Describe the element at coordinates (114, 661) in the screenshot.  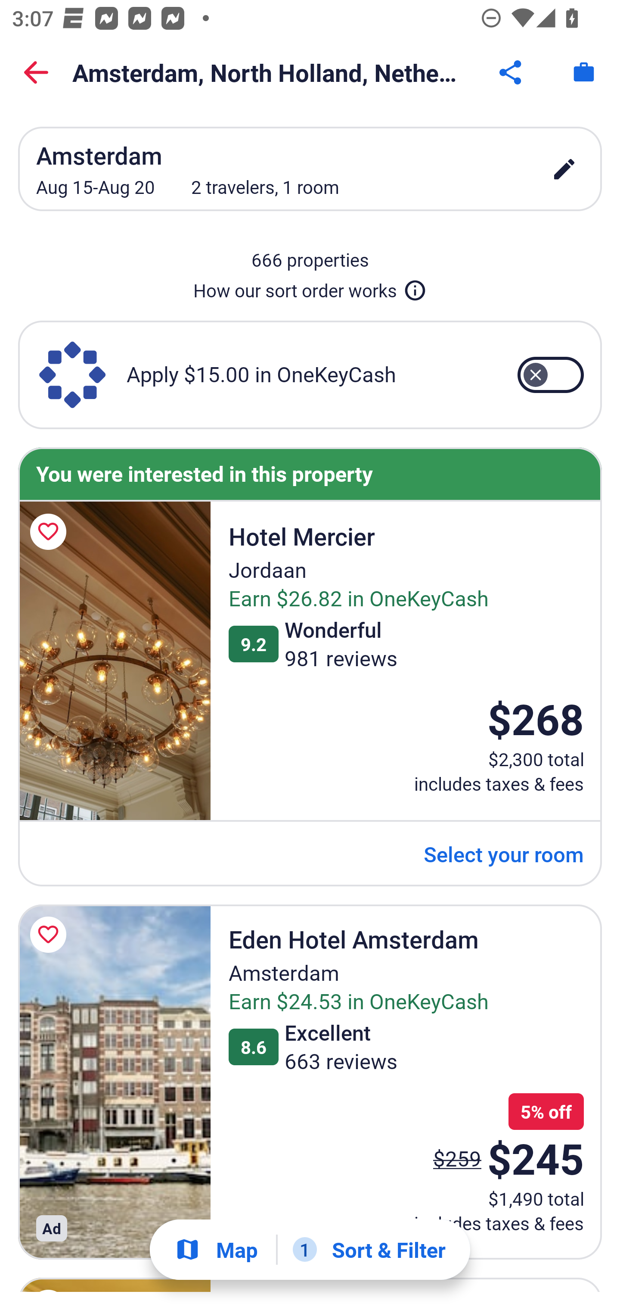
I see `Hotel Mercier` at that location.